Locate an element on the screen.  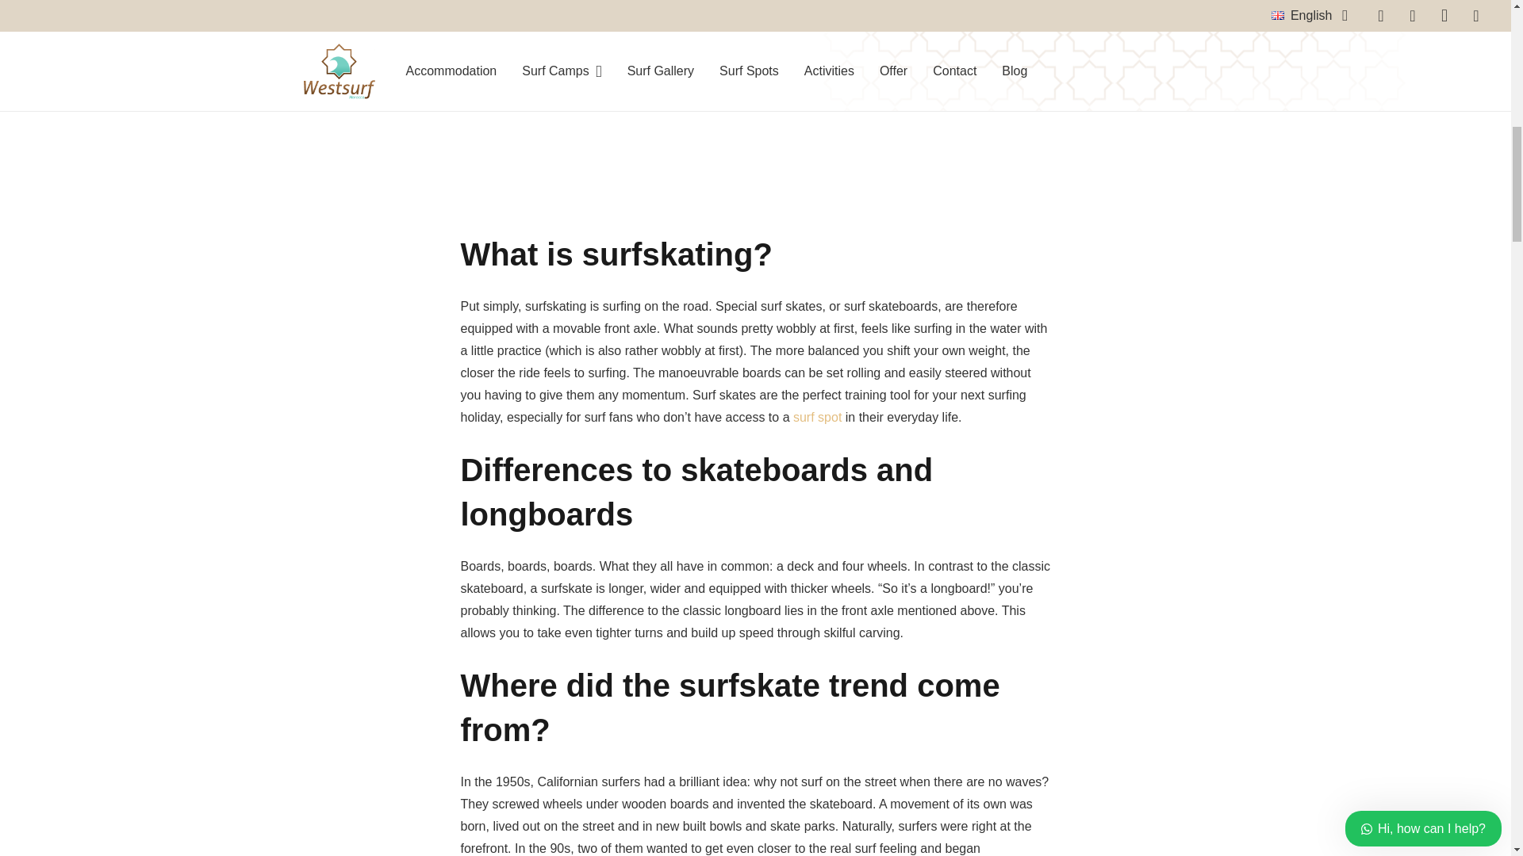
surf spot is located at coordinates (817, 417).